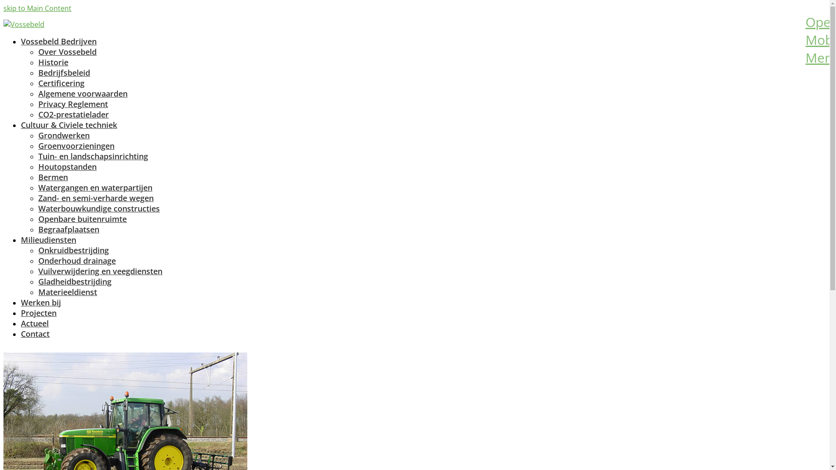  What do you see at coordinates (37, 8) in the screenshot?
I see `skip to Main Content` at bounding box center [37, 8].